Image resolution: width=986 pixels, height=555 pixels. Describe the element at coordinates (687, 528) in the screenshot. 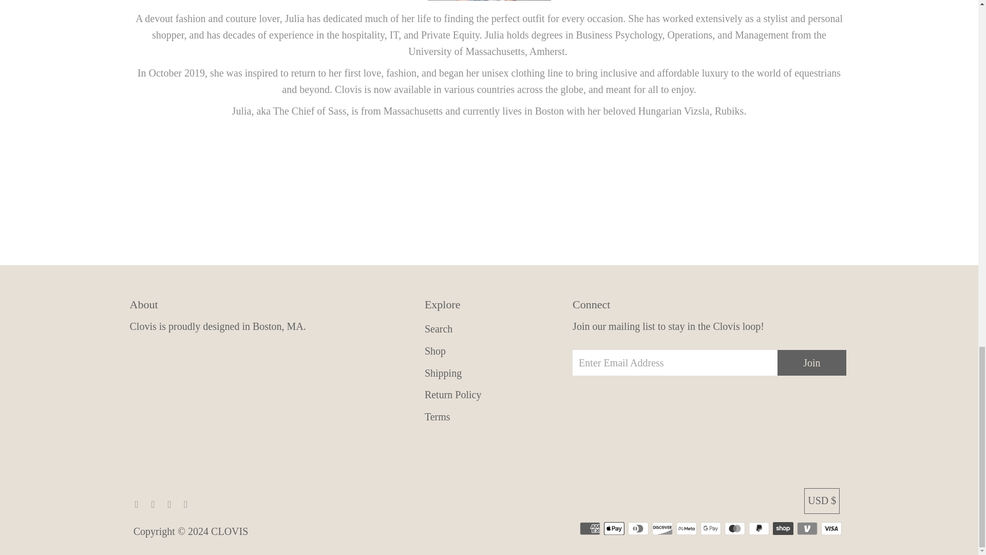

I see `Meta Pay` at that location.